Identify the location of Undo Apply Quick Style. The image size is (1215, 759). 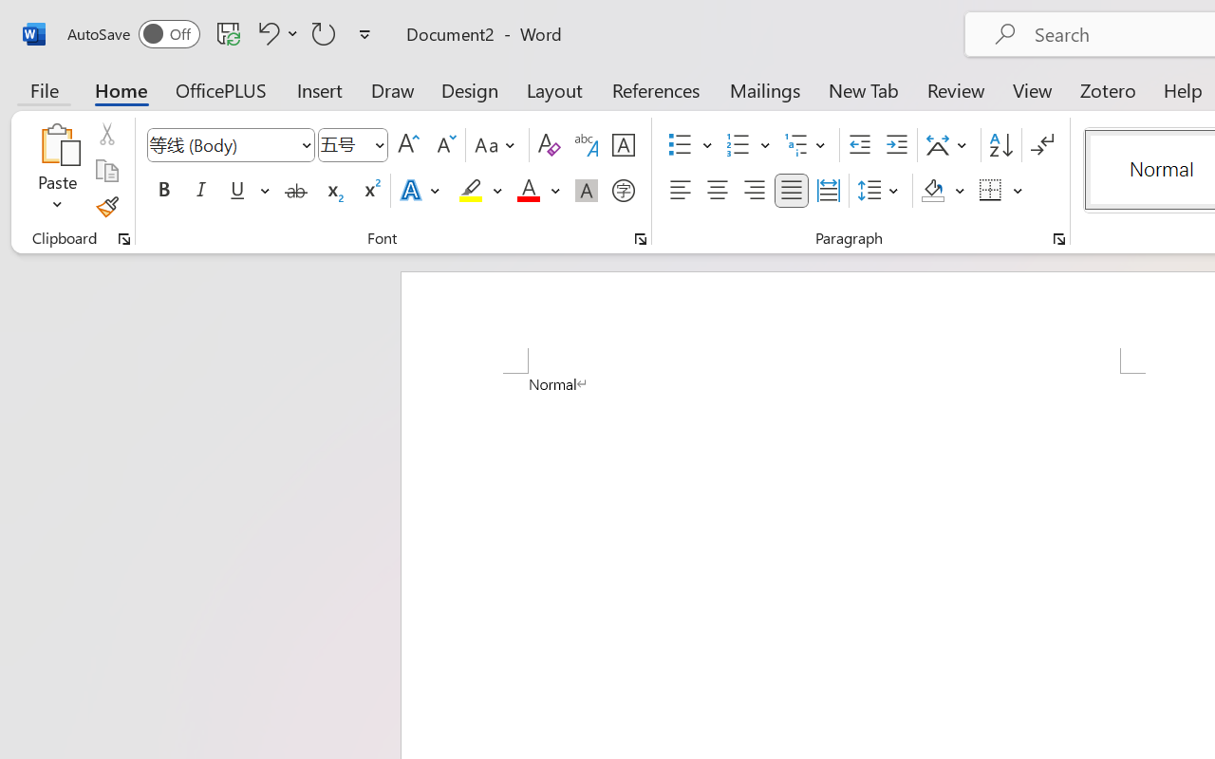
(266, 33).